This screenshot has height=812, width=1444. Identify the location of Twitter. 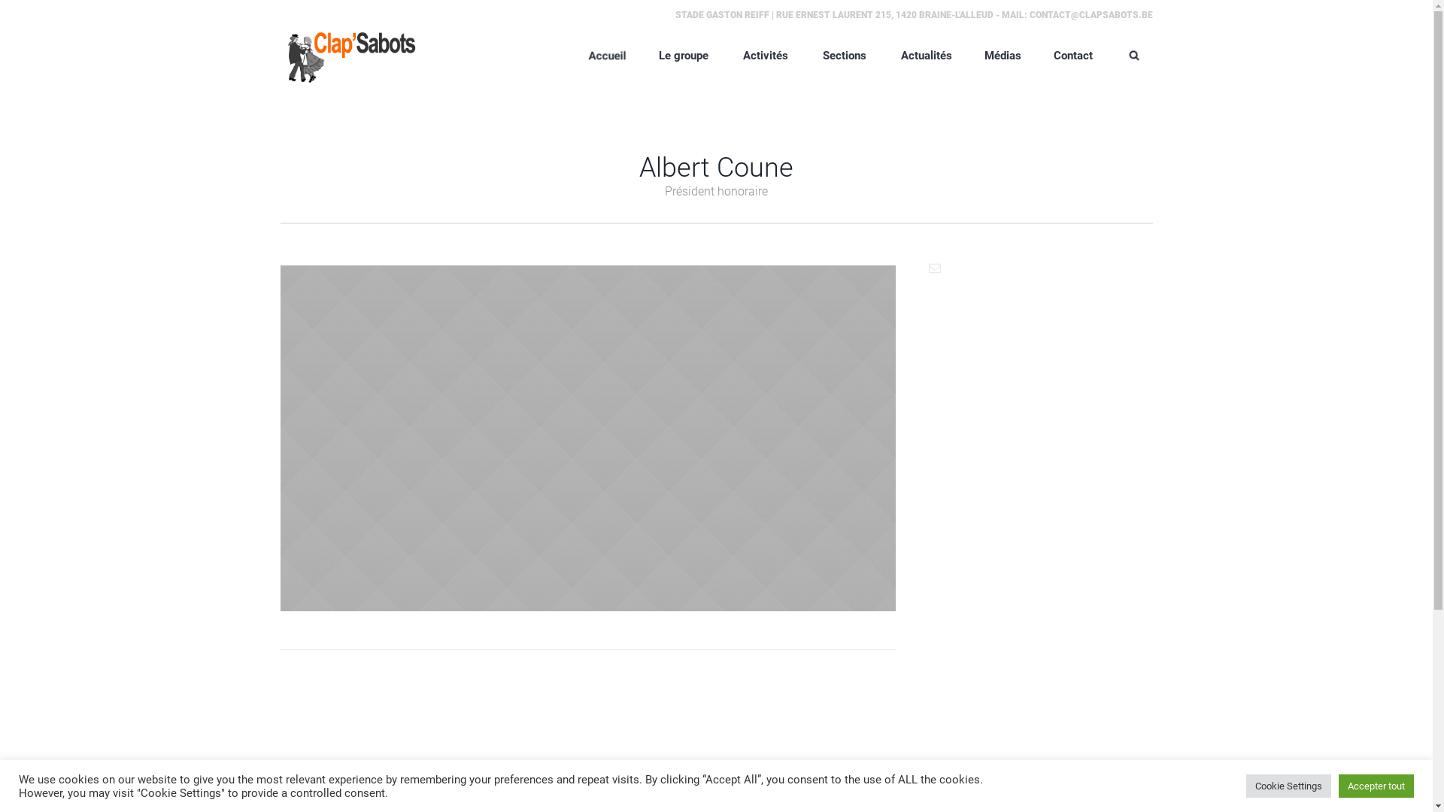
(699, 630).